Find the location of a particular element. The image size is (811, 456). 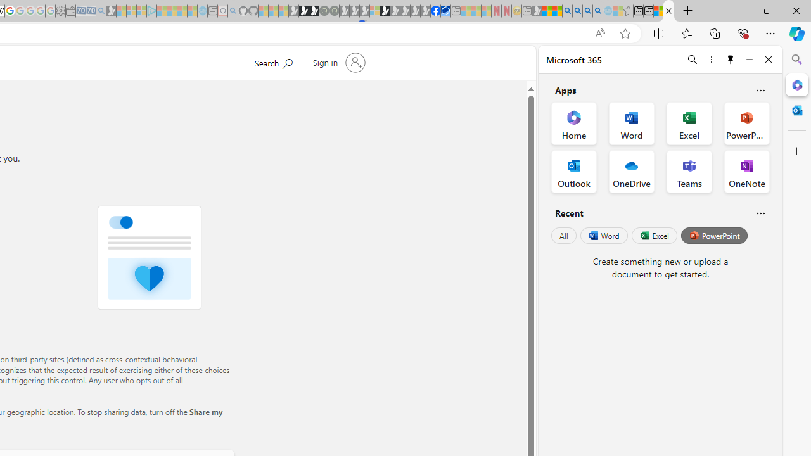

Excel Office App is located at coordinates (689, 123).